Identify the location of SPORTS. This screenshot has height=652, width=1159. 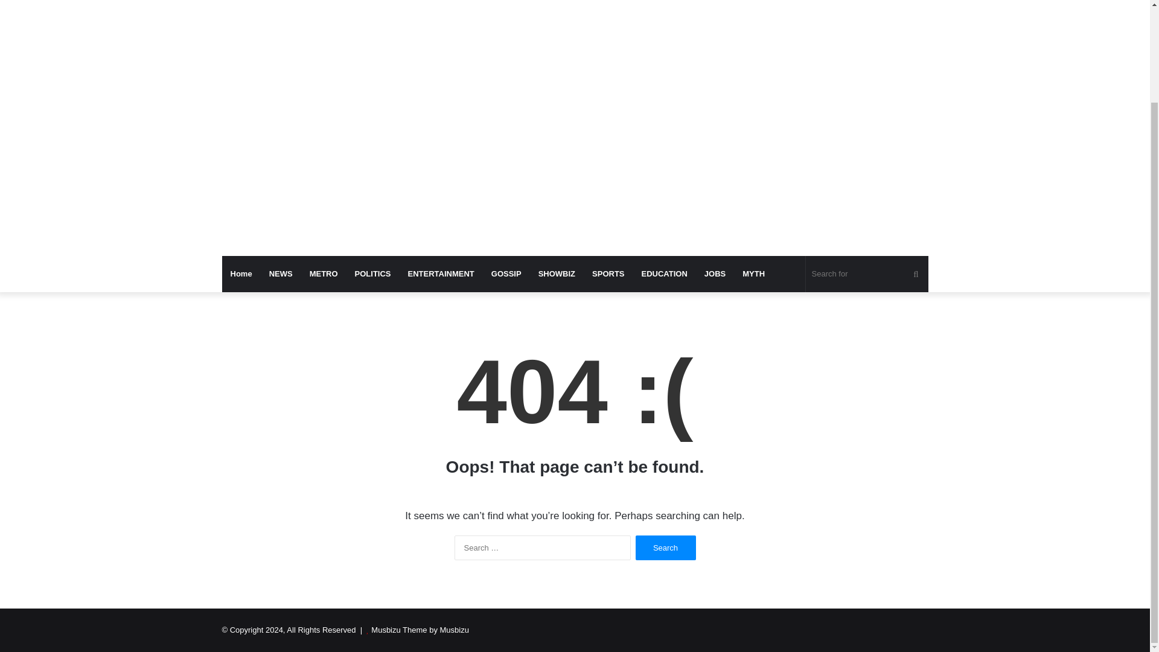
(608, 274).